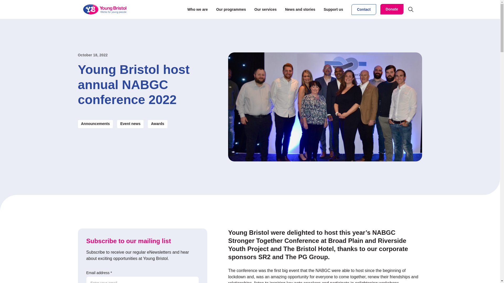  I want to click on News and stories, so click(300, 9).